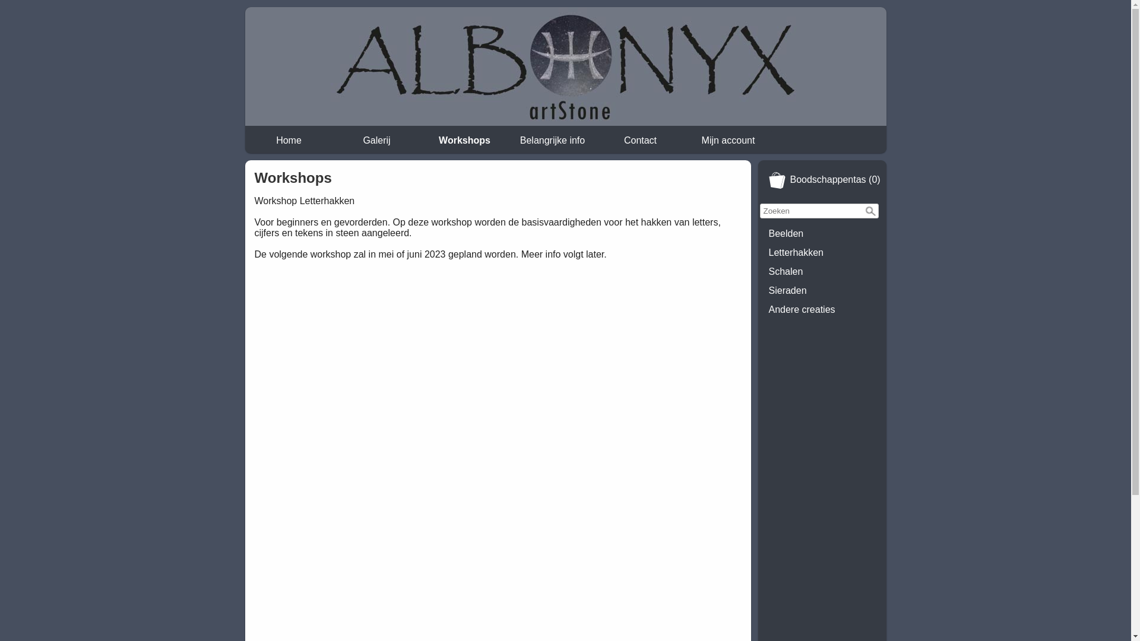 Image resolution: width=1140 pixels, height=641 pixels. What do you see at coordinates (465, 141) in the screenshot?
I see `Workshops` at bounding box center [465, 141].